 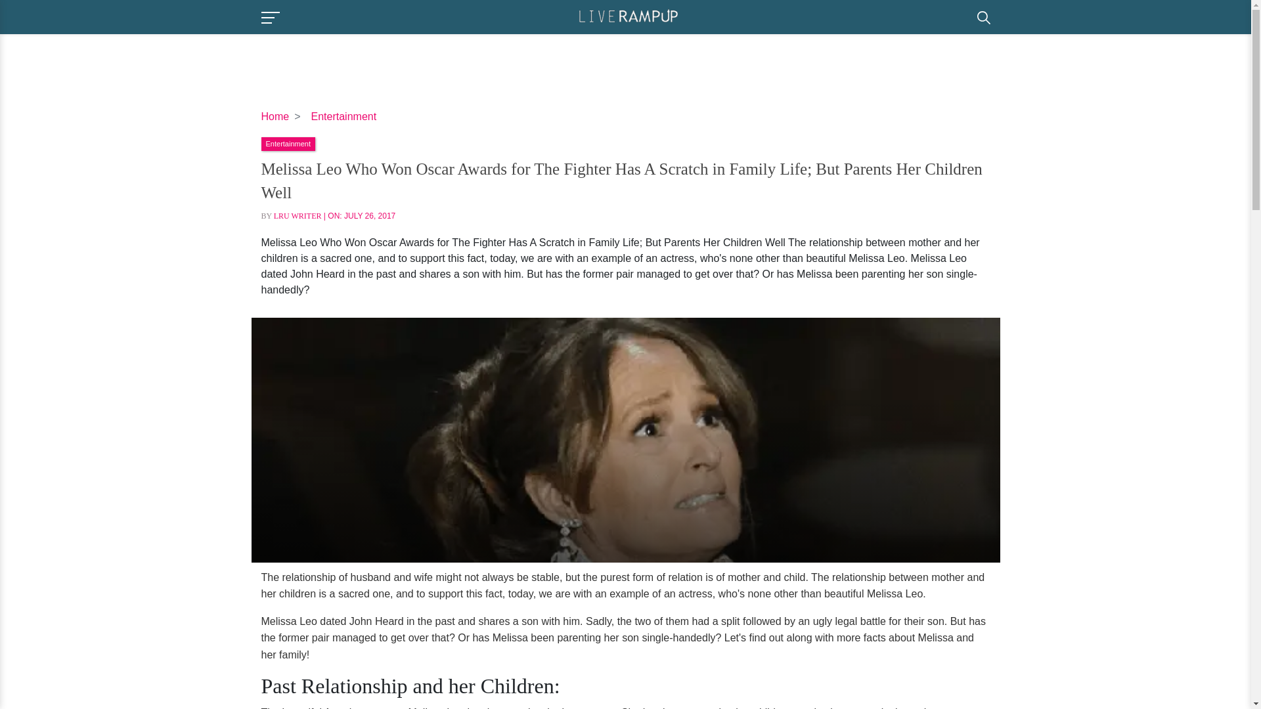 I want to click on Liverampup, so click(x=628, y=16).